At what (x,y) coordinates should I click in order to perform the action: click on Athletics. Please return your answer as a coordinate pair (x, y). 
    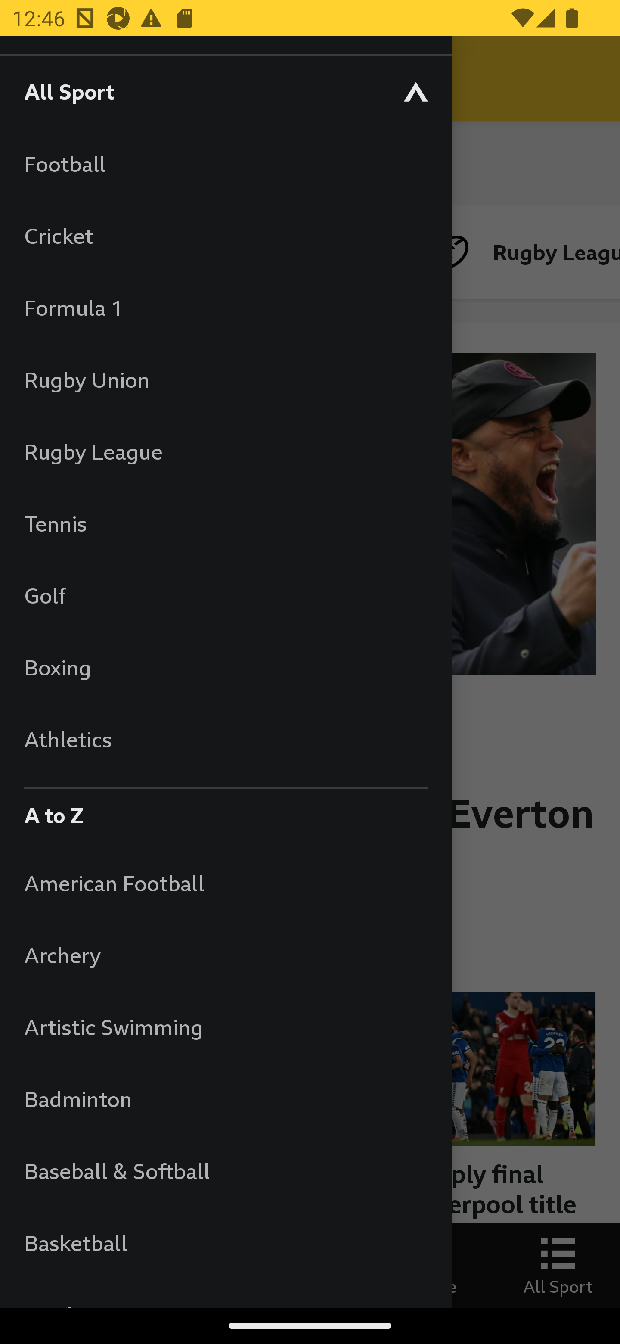
    Looking at the image, I should click on (226, 739).